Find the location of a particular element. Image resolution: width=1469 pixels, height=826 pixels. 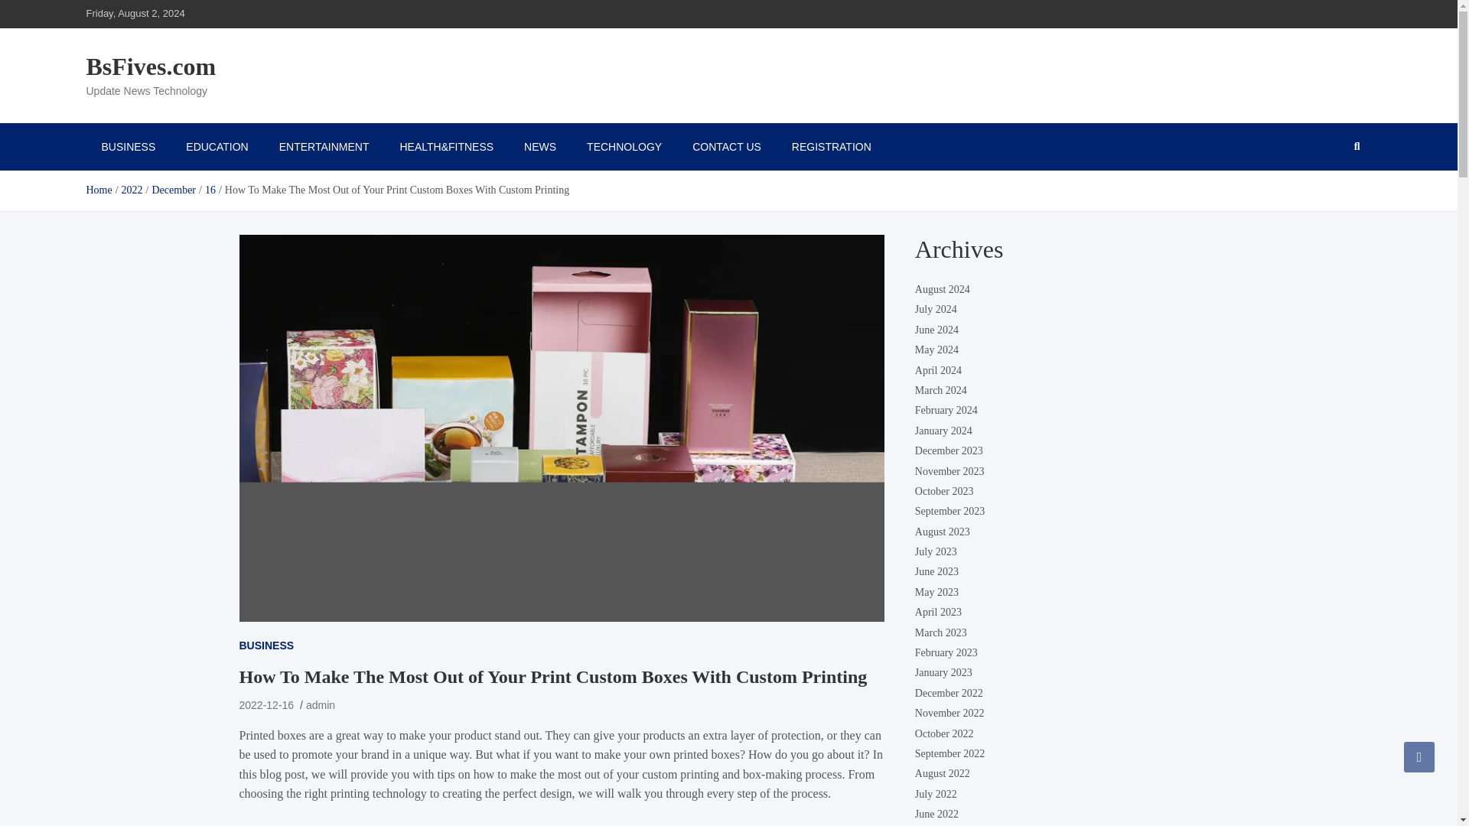

January 2024 is located at coordinates (944, 431).